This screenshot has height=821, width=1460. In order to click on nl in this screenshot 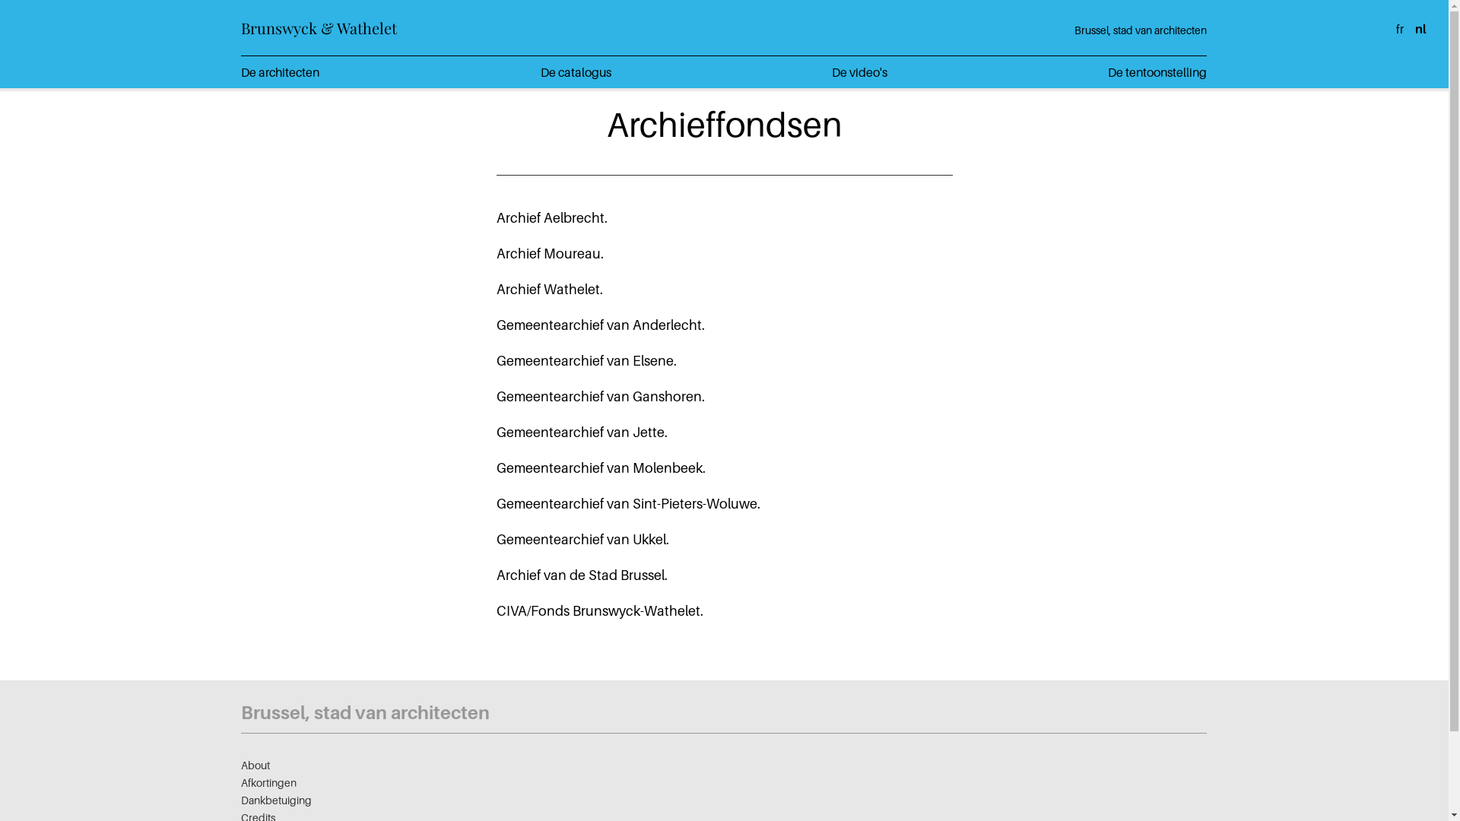, I will do `click(1420, 29)`.